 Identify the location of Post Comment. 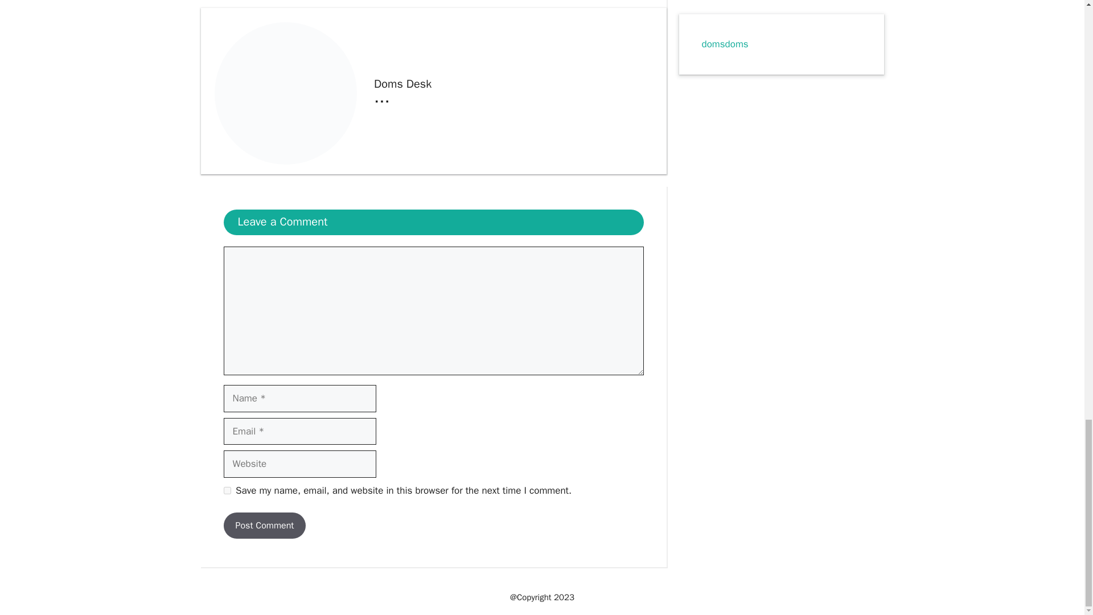
(264, 525).